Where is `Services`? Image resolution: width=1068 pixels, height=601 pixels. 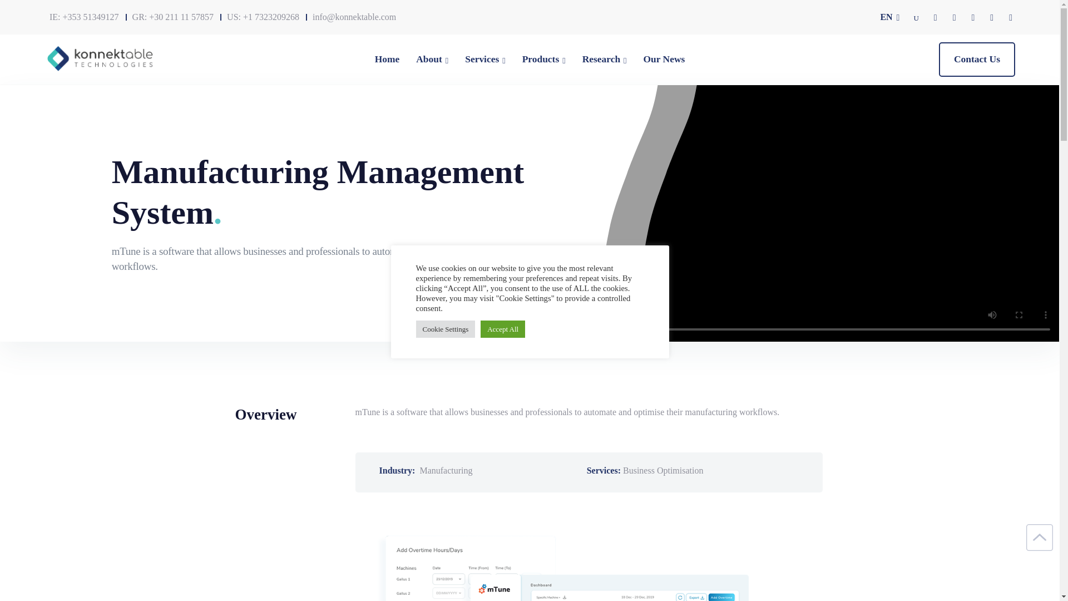
Services is located at coordinates (482, 59).